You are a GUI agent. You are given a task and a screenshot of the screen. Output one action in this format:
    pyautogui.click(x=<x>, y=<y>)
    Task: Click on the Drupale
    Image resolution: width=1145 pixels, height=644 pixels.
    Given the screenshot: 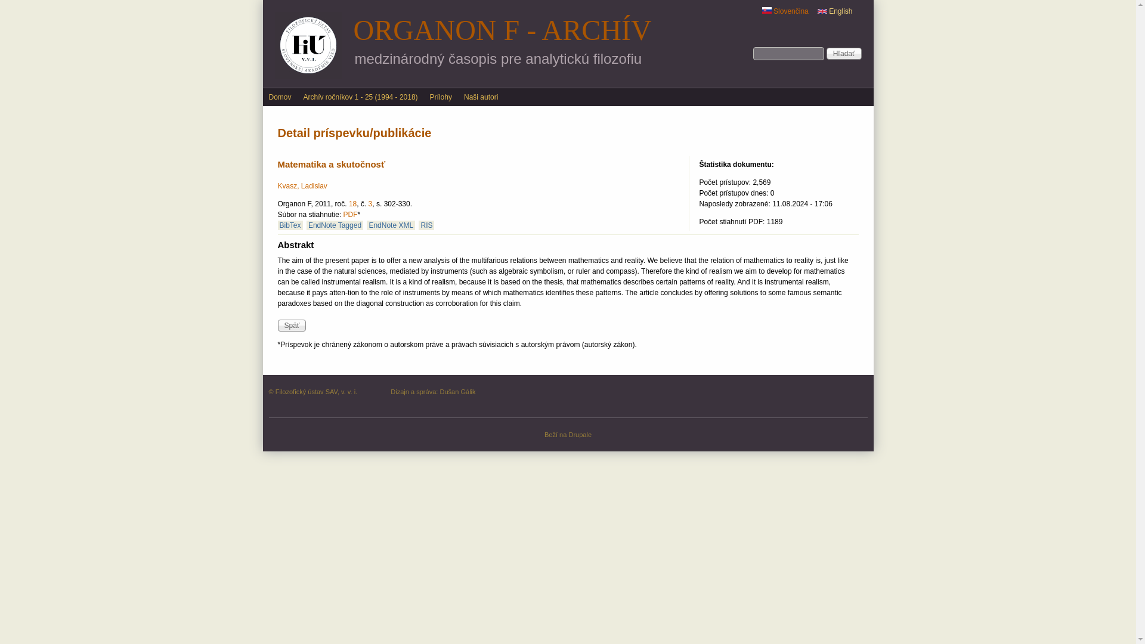 What is the action you would take?
    pyautogui.click(x=580, y=434)
    